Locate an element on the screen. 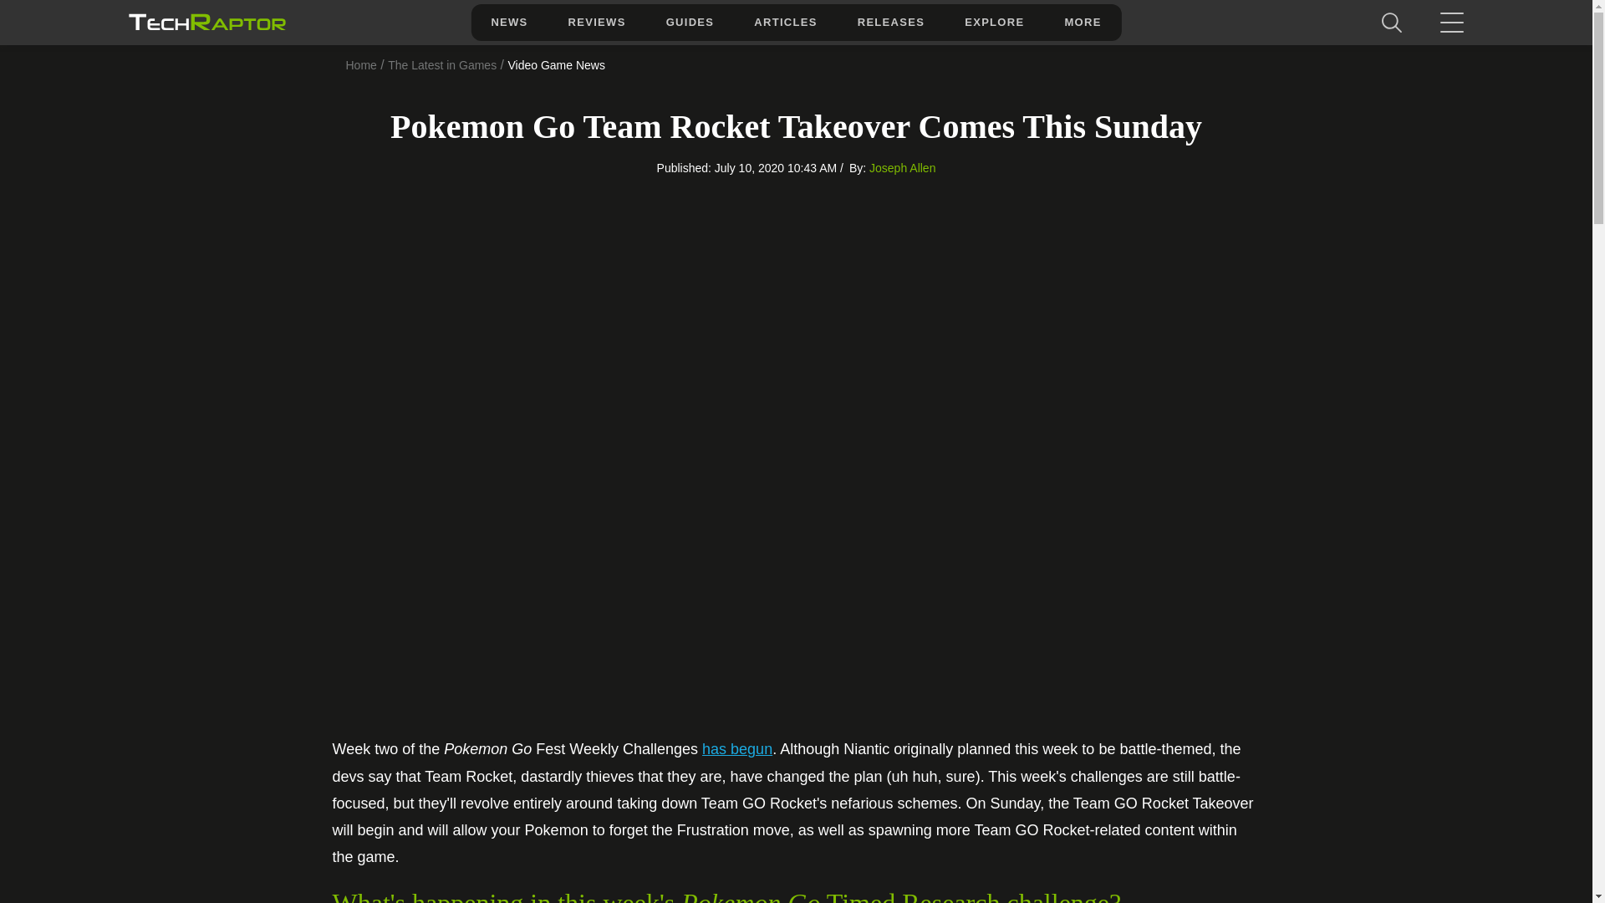  NEWS is located at coordinates (508, 22).